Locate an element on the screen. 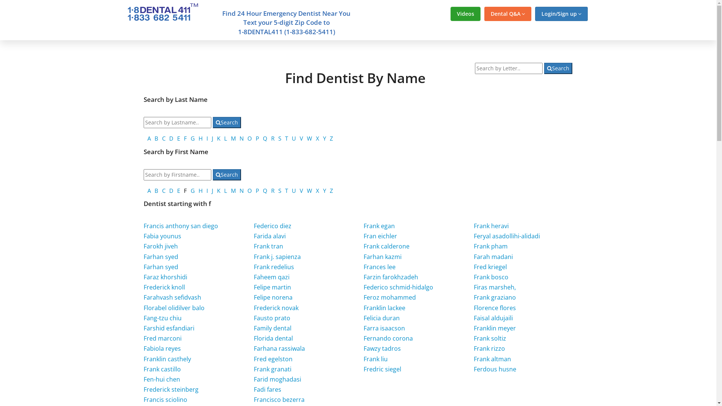  K is located at coordinates (219, 138).